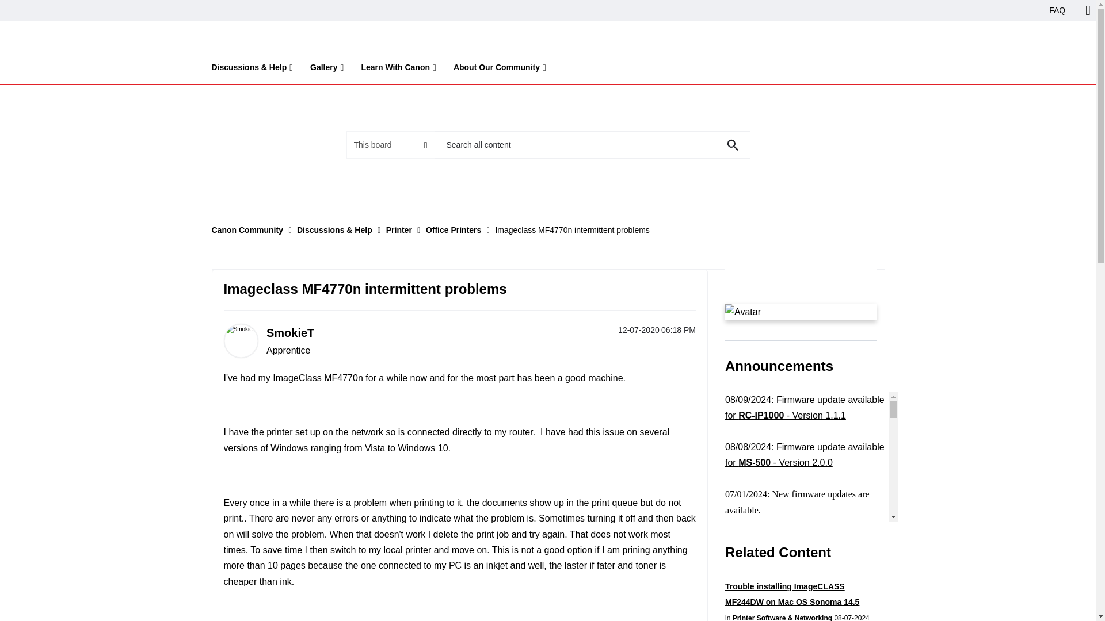  Describe the element at coordinates (732, 145) in the screenshot. I see `Search` at that location.